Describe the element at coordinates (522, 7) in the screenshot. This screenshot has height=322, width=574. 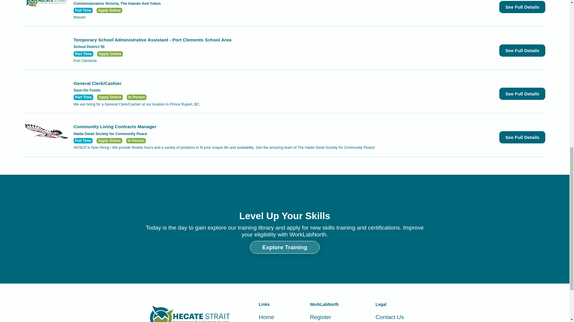
I see `See Full Details` at that location.